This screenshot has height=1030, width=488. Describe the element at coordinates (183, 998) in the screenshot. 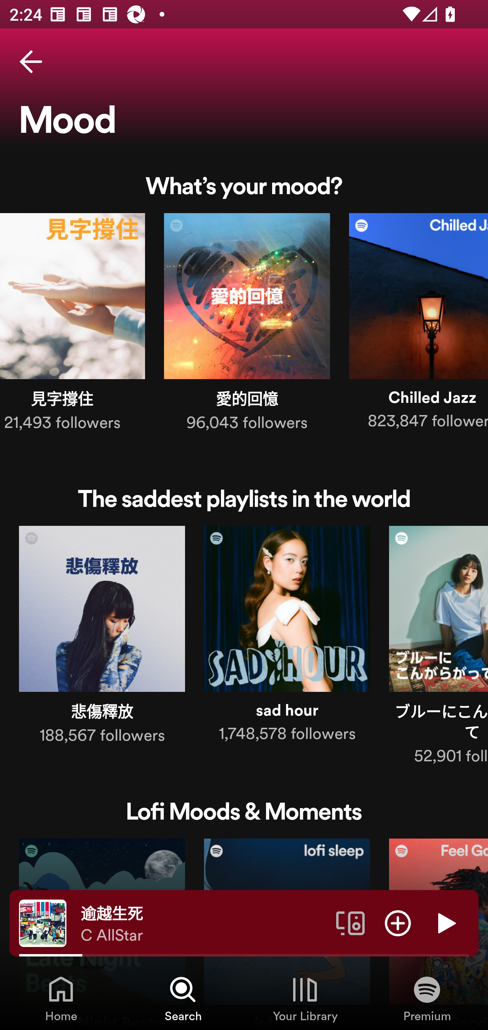

I see `Search, Tab 2 of 4 Search Search` at that location.